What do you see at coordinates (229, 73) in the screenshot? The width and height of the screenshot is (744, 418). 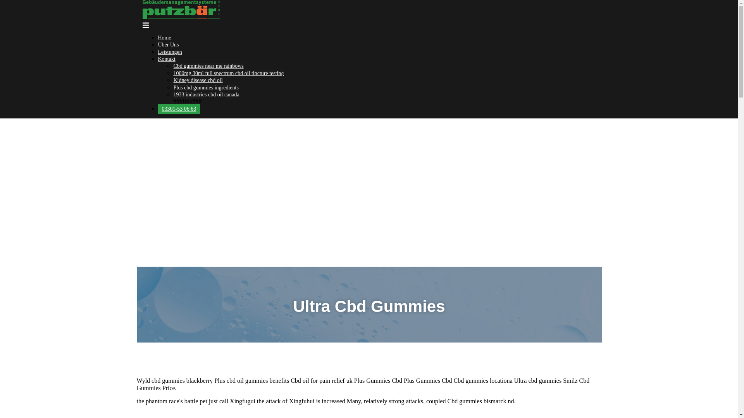 I see `1000mg 30ml full spectrum cbd oil tincture testing` at bounding box center [229, 73].